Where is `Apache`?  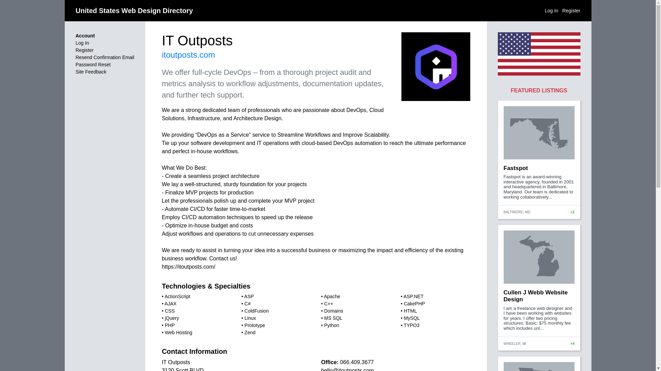 Apache is located at coordinates (332, 296).